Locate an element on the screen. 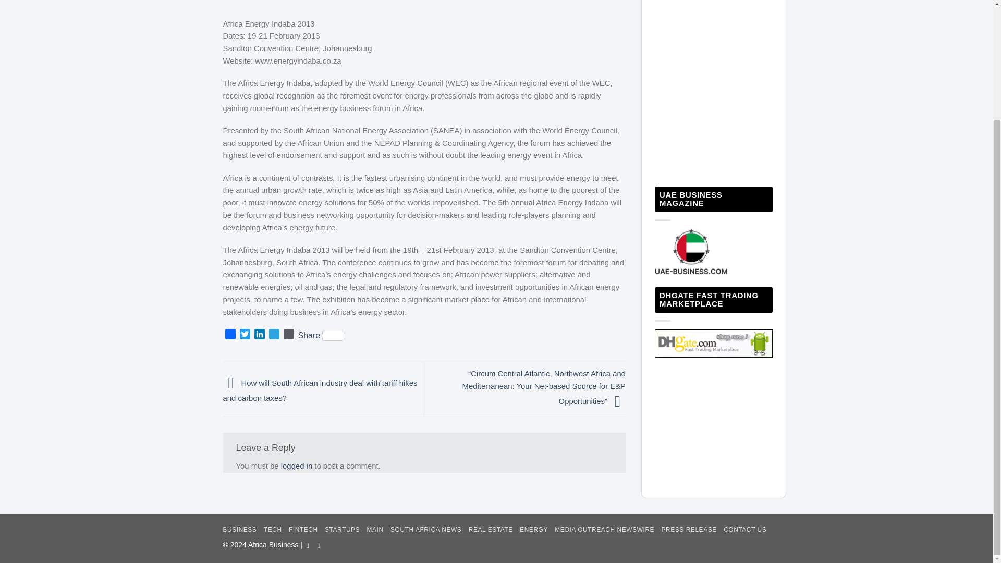 The width and height of the screenshot is (1001, 563). WordPress is located at coordinates (289, 335).